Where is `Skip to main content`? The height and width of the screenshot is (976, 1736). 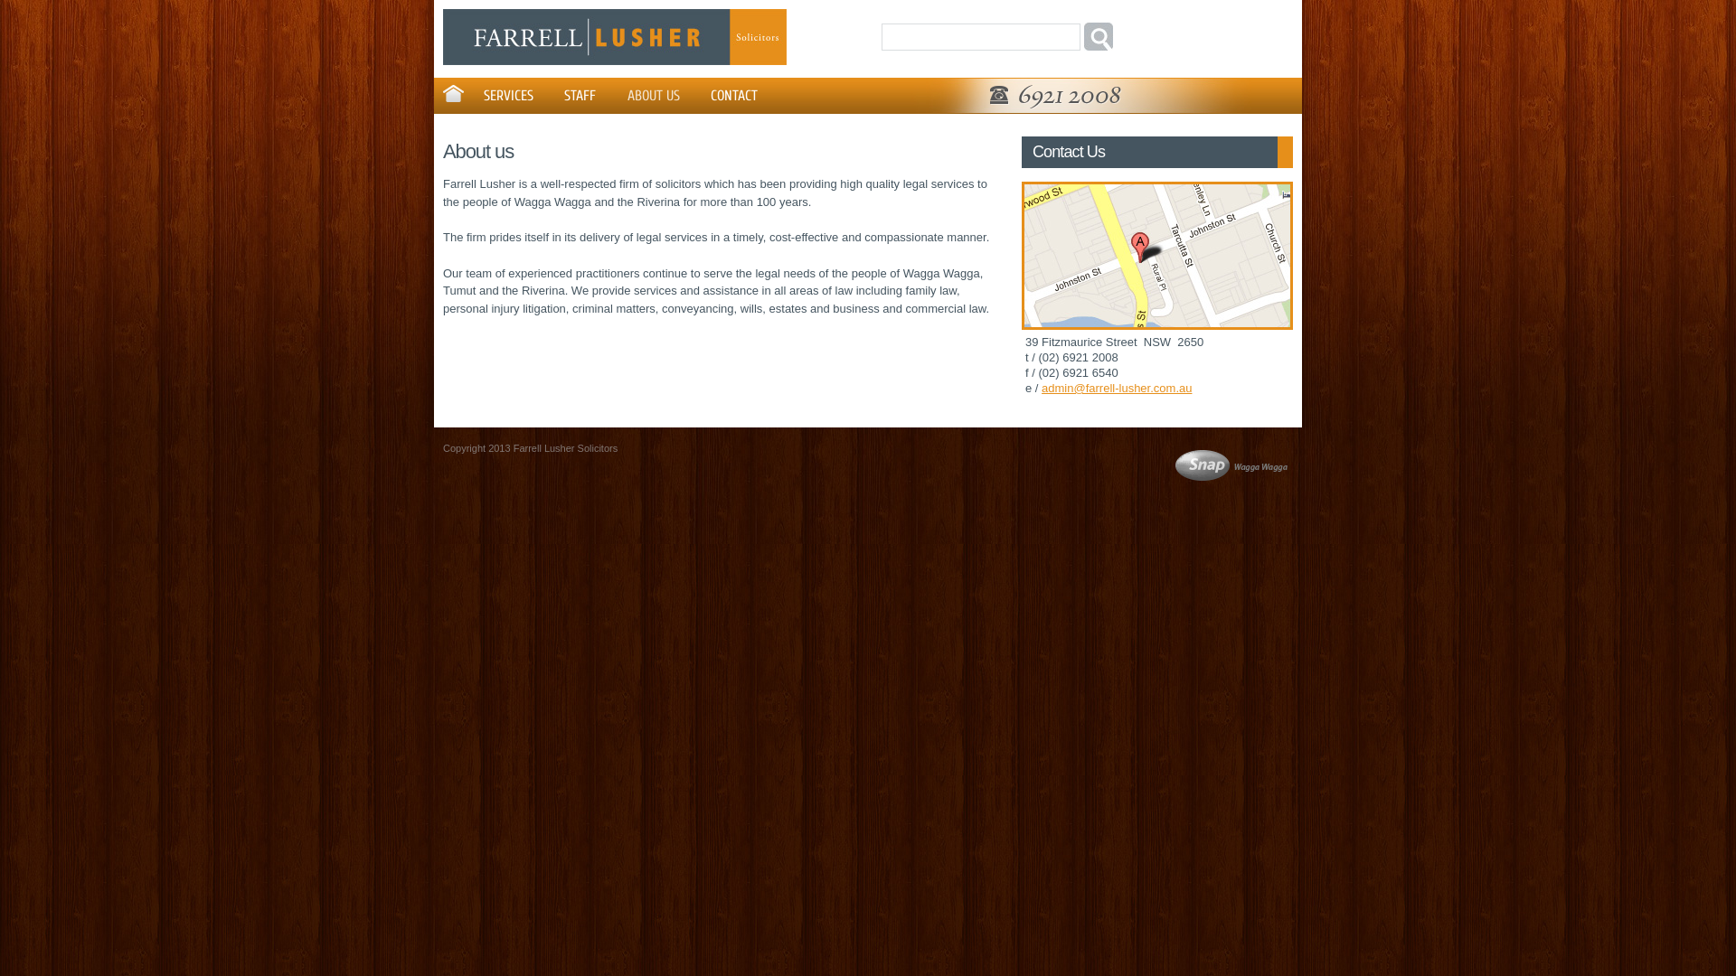
Skip to main content is located at coordinates (835, 2).